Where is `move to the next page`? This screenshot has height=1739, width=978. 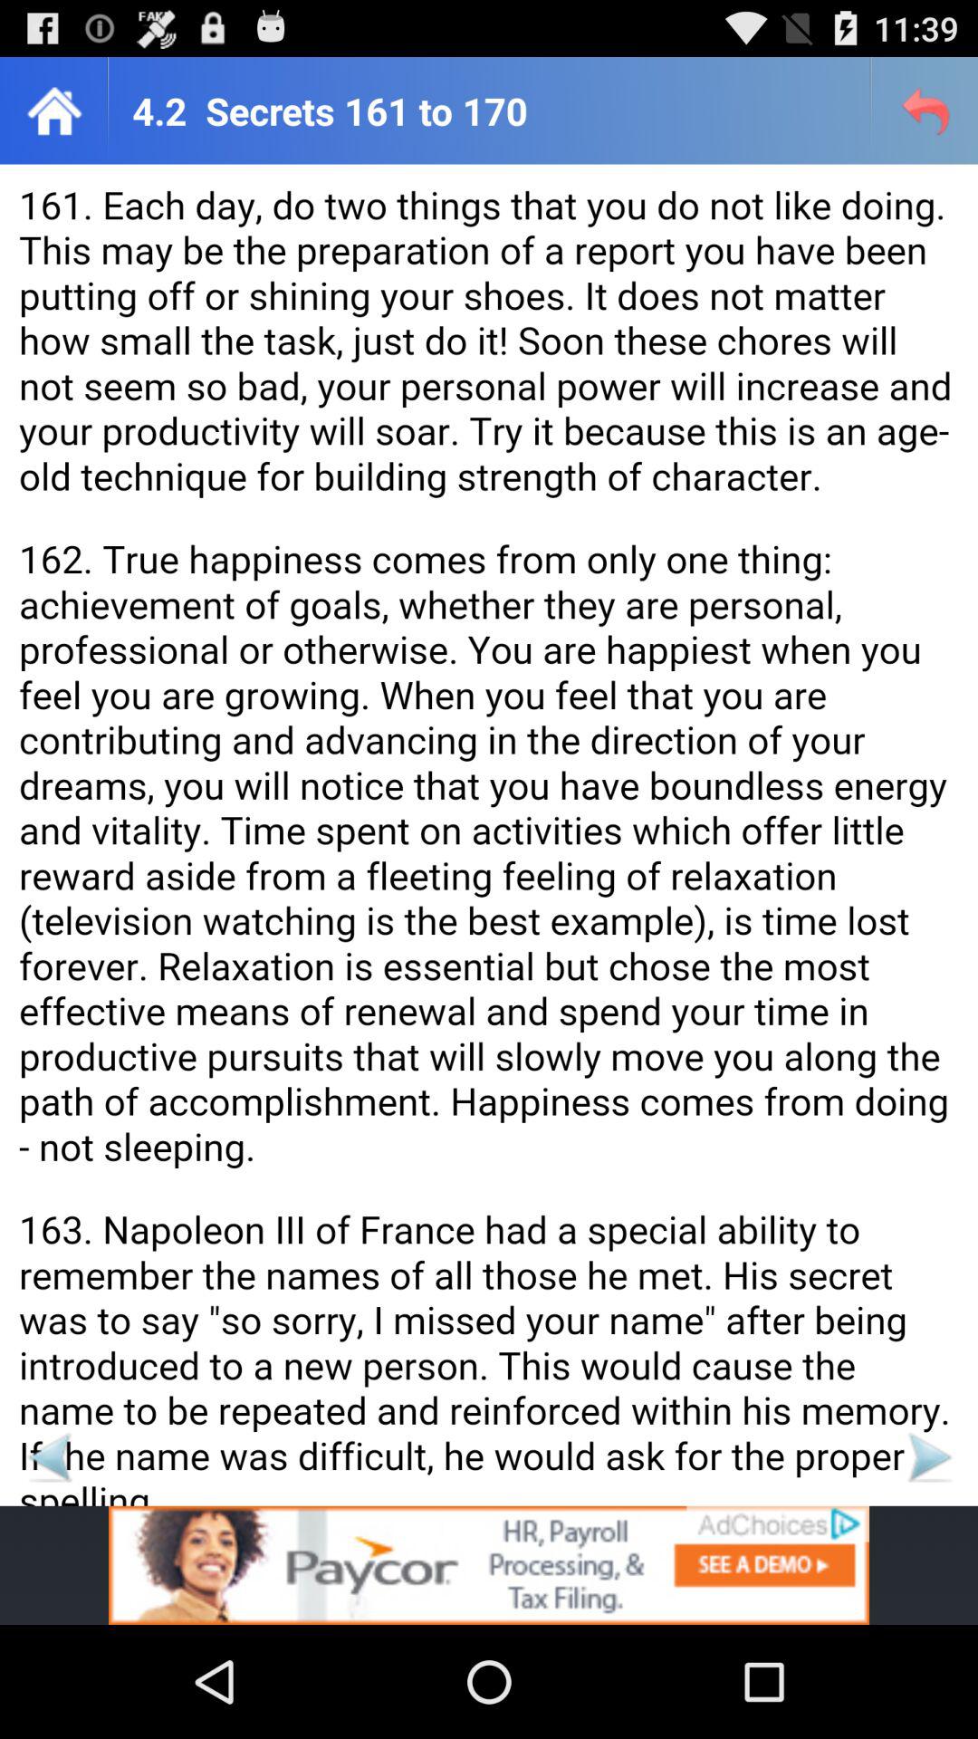
move to the next page is located at coordinates (929, 1456).